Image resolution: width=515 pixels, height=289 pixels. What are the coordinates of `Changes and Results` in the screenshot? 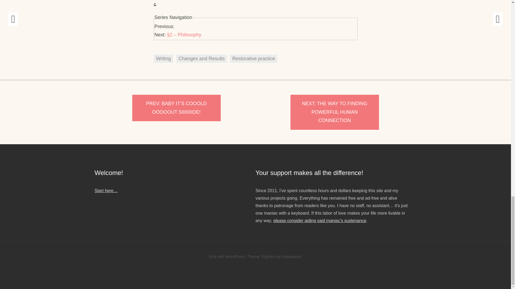 It's located at (201, 59).